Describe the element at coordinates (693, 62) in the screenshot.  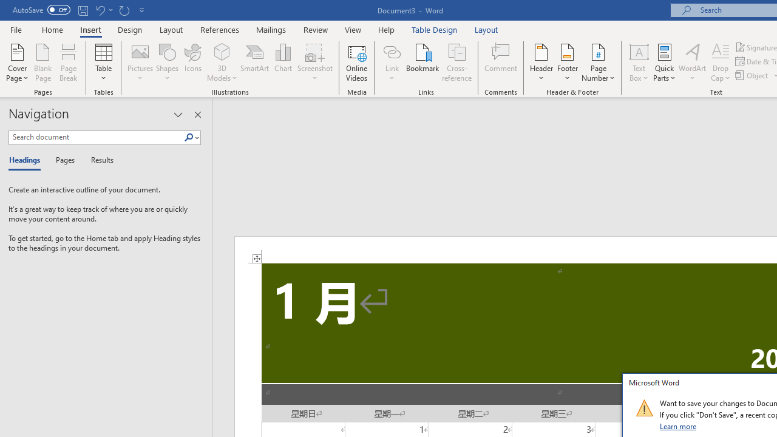
I see `WordArt` at that location.